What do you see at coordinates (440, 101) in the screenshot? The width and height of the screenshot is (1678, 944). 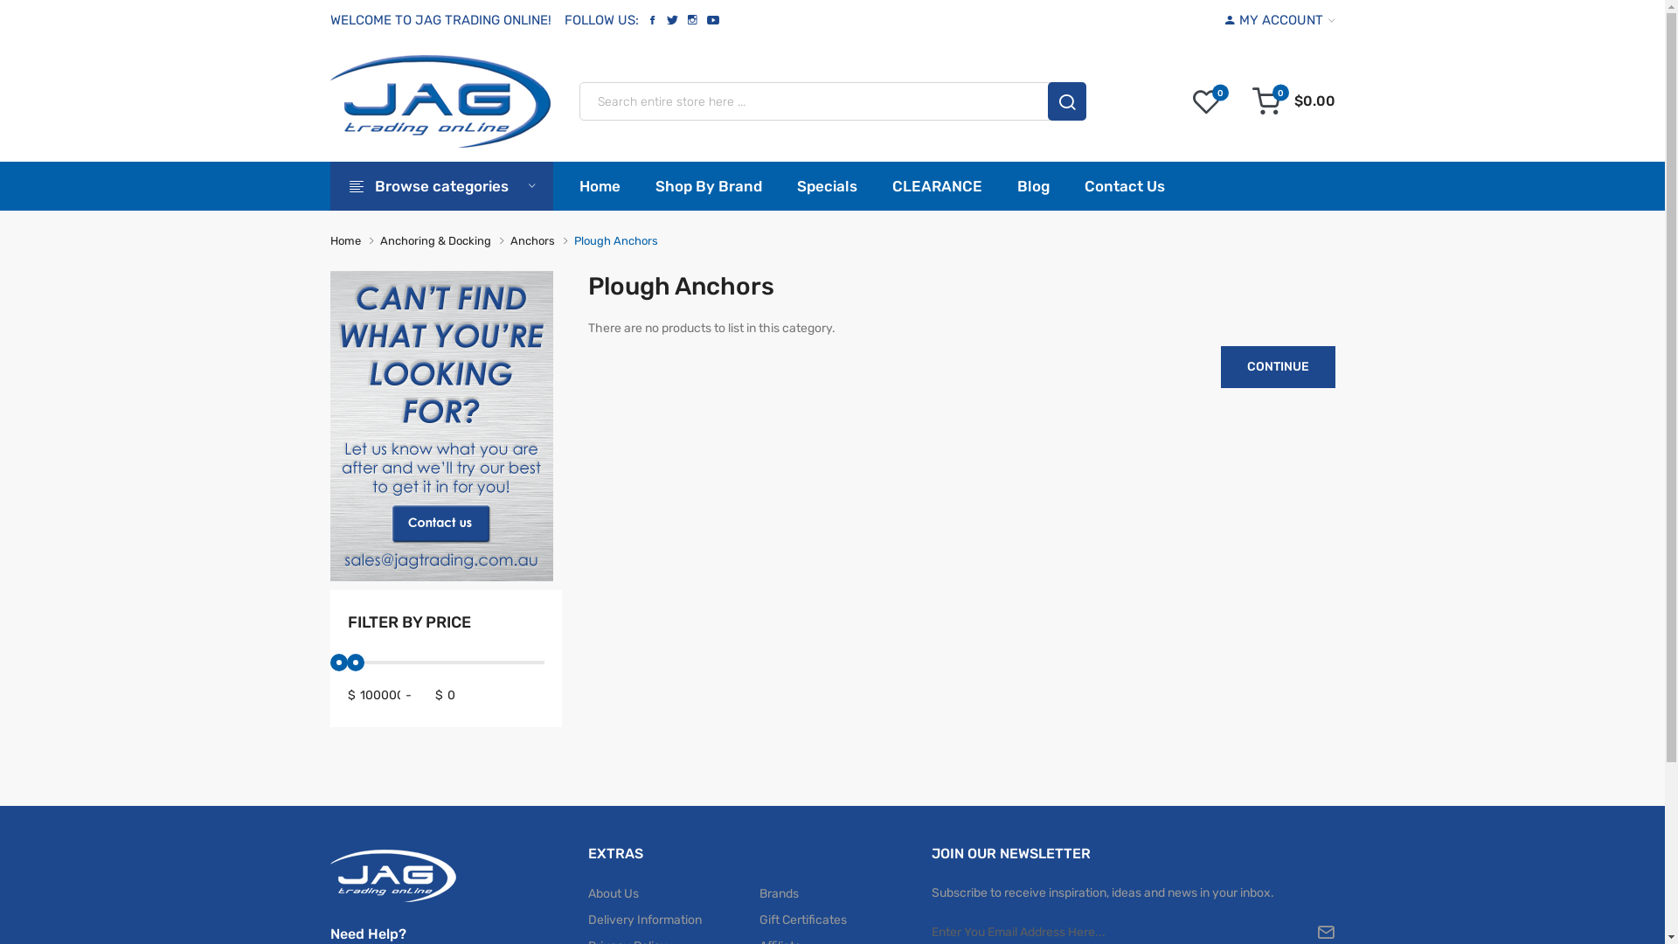 I see `Jag Trading Online` at bounding box center [440, 101].